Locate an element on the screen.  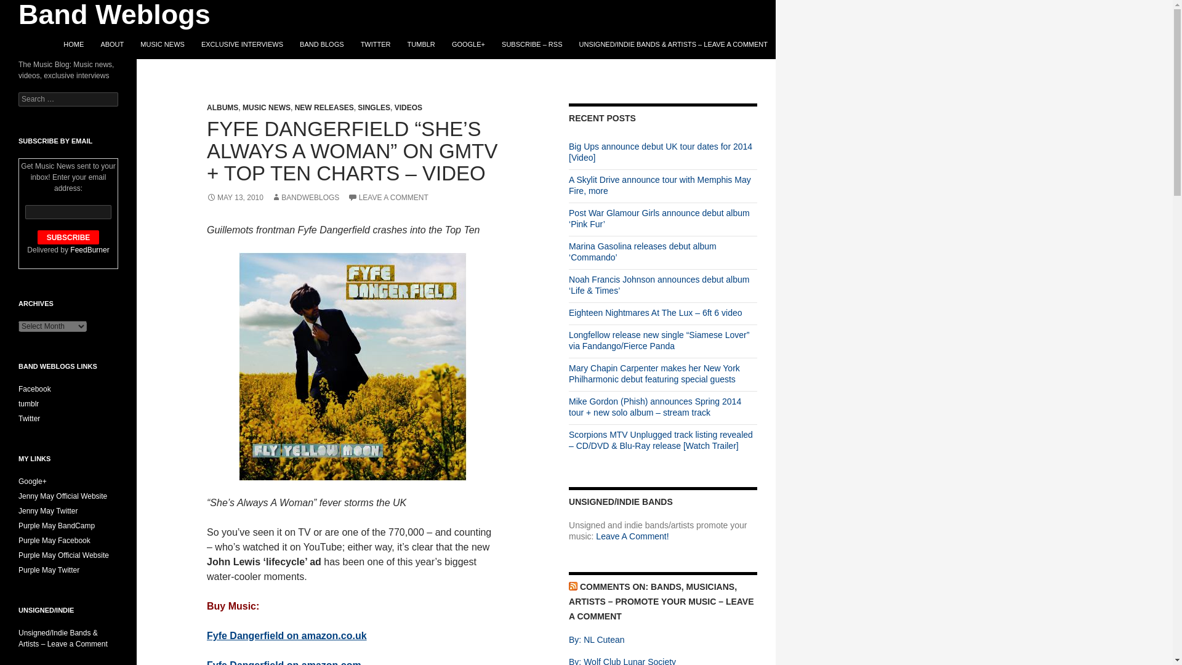
The Music Blog: Music news, videos, exclusive interviews is located at coordinates (661, 601).